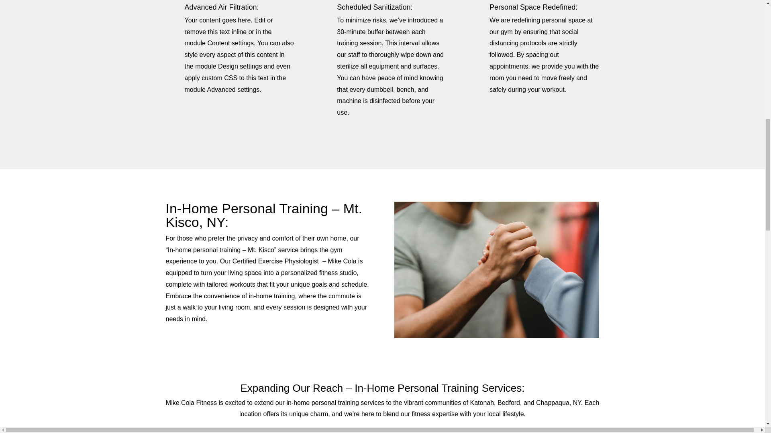 Image resolution: width=771 pixels, height=433 pixels. I want to click on Mike Cola Fitness Gym in Mt. Kisco, NY, so click(496, 270).